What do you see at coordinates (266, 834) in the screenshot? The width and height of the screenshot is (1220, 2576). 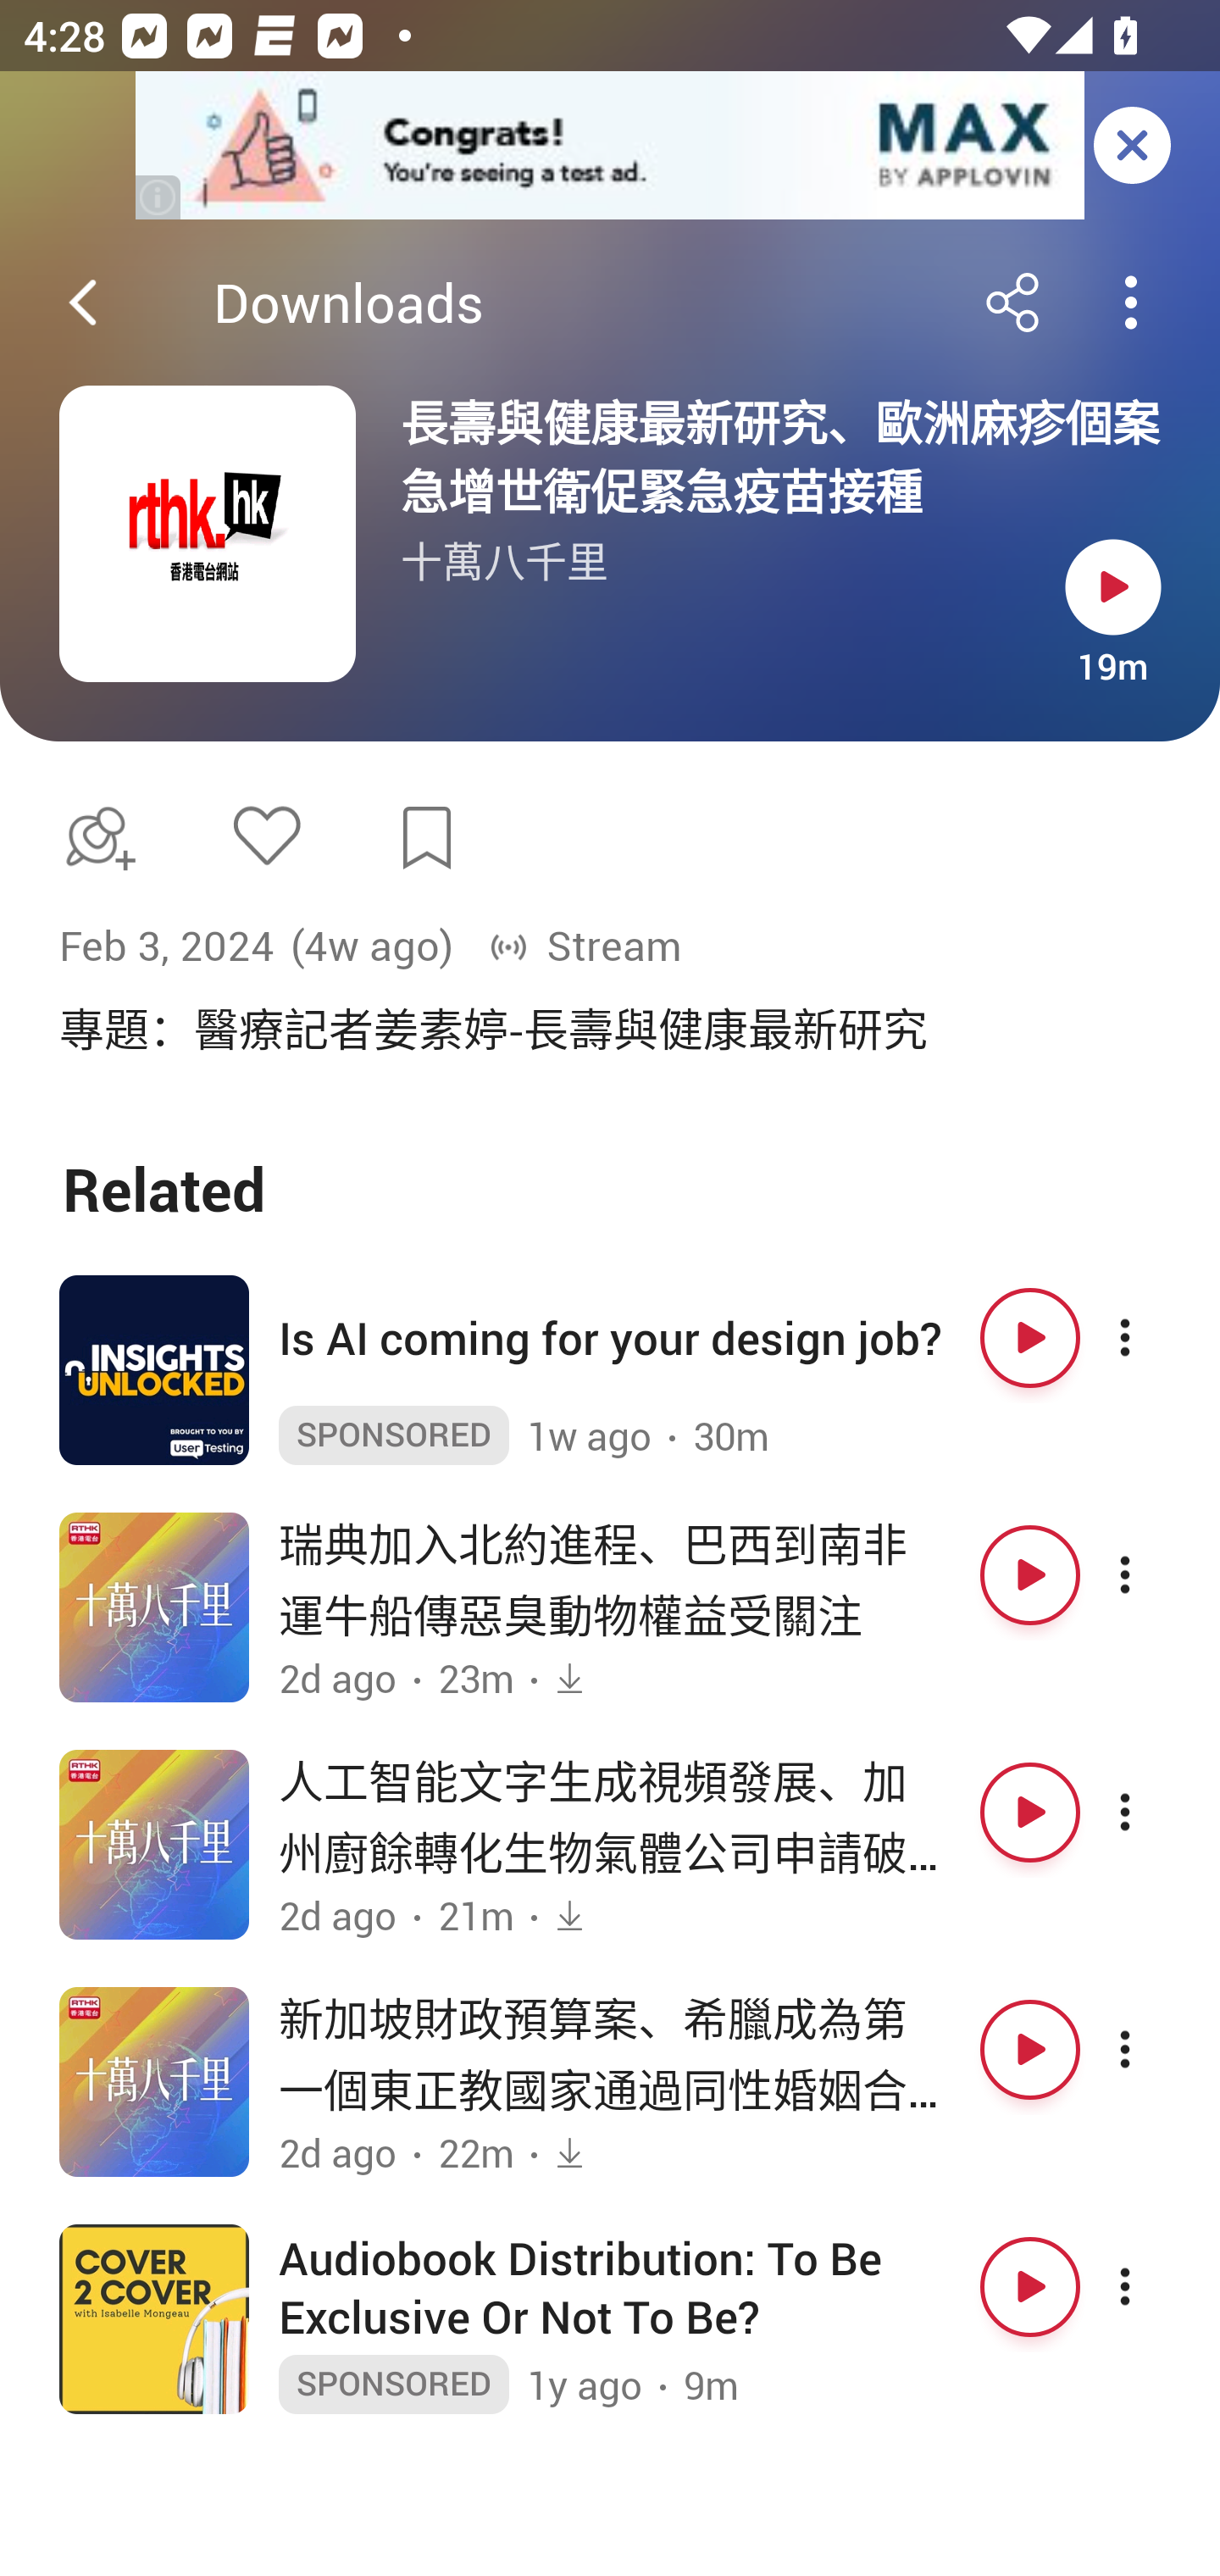 I see `Like` at bounding box center [266, 834].